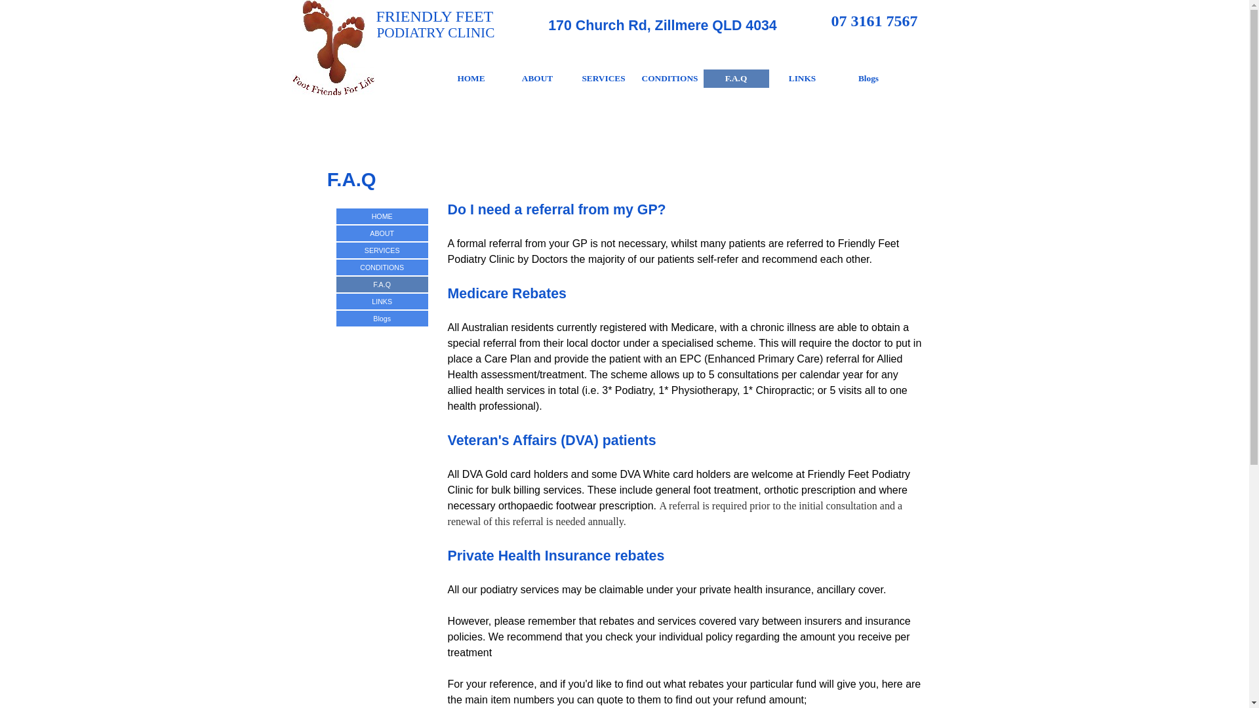 The height and width of the screenshot is (708, 1259). What do you see at coordinates (471, 79) in the screenshot?
I see `HOME` at bounding box center [471, 79].